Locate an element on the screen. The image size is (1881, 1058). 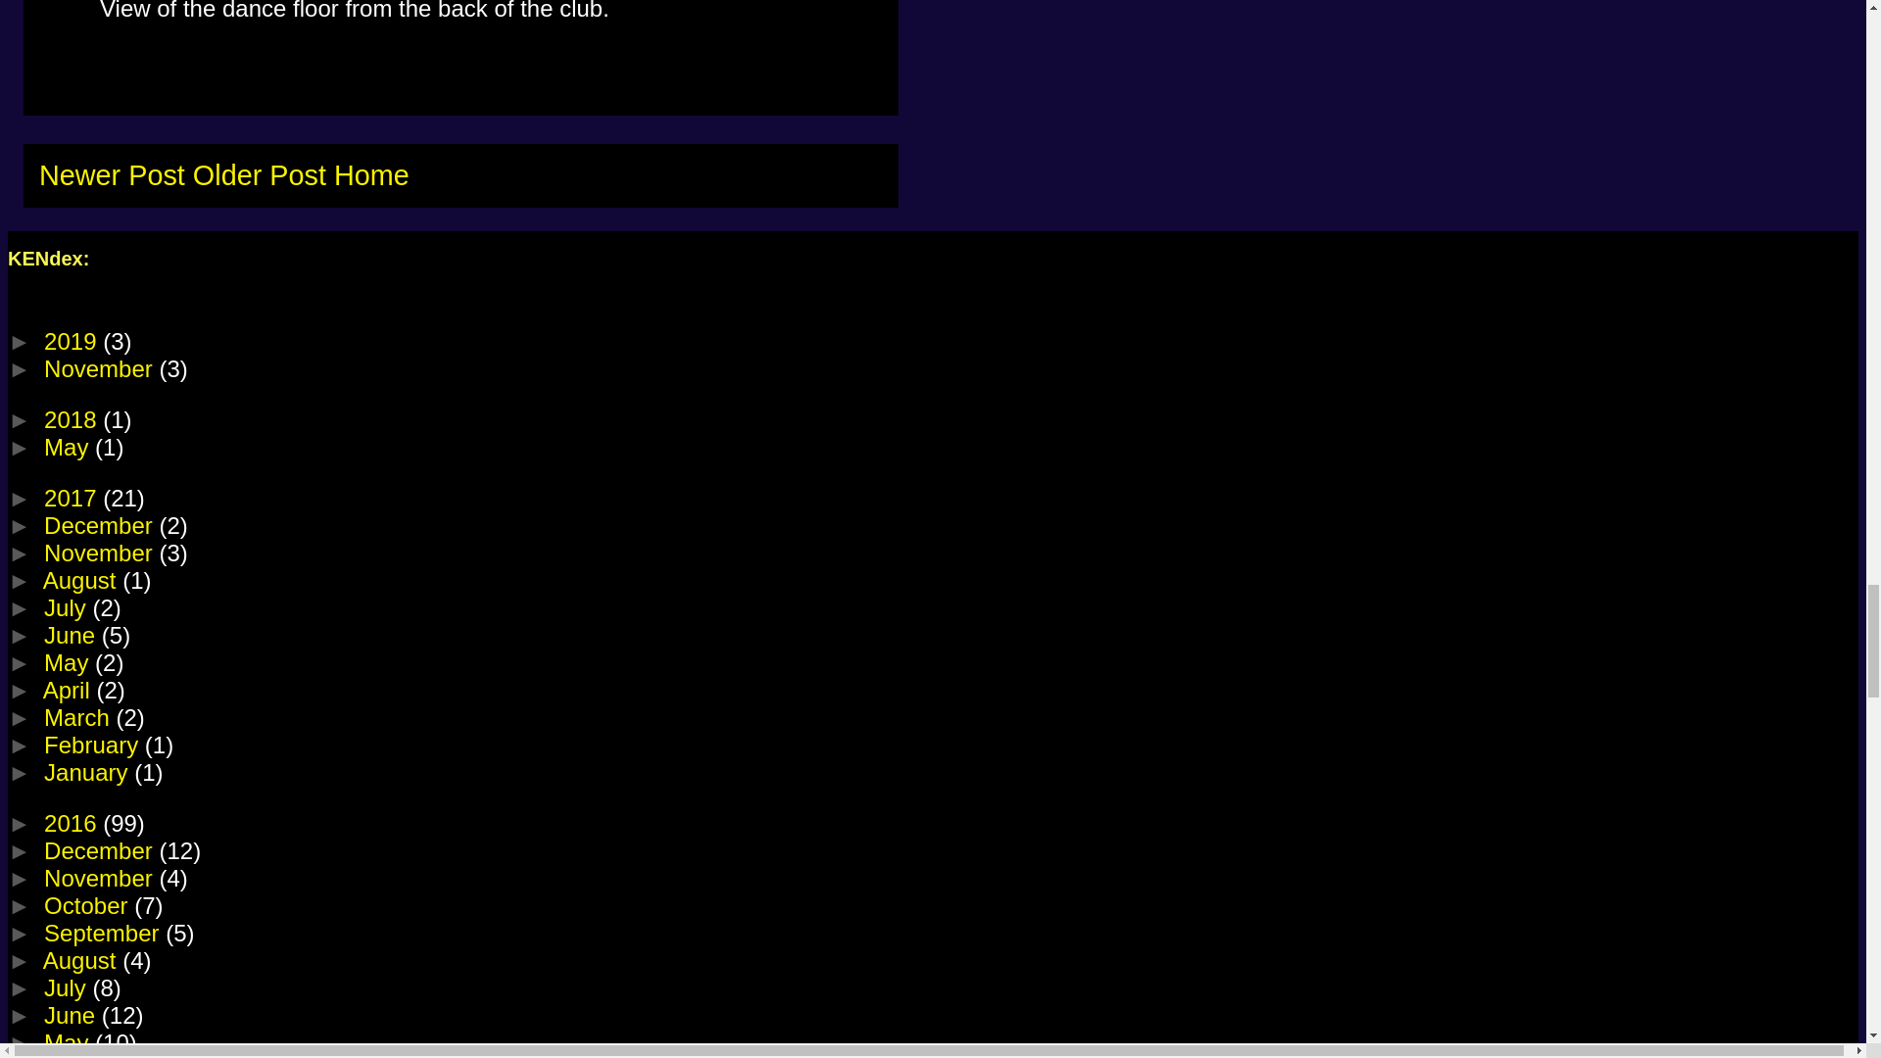
November is located at coordinates (100, 553).